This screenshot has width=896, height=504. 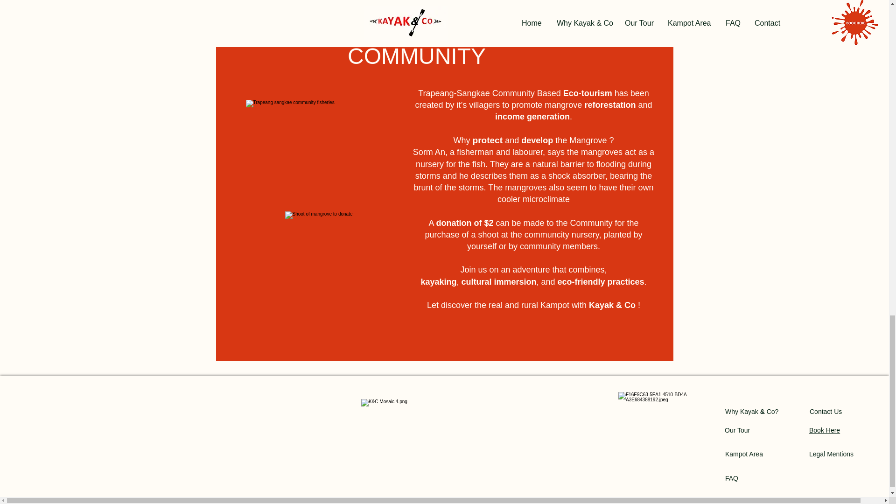 I want to click on Book Here, so click(x=824, y=430).